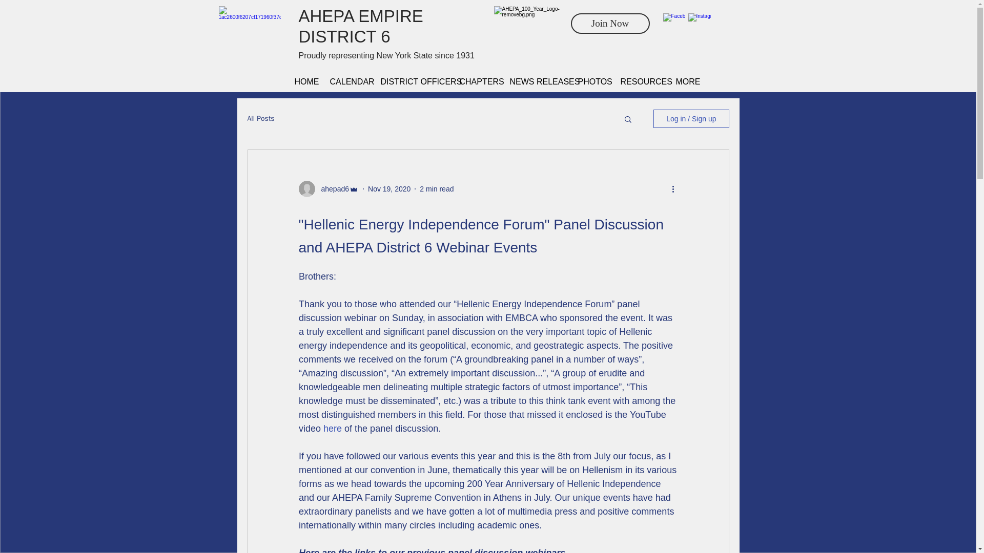 This screenshot has height=553, width=984. What do you see at coordinates (389, 188) in the screenshot?
I see `Nov 19, 2020` at bounding box center [389, 188].